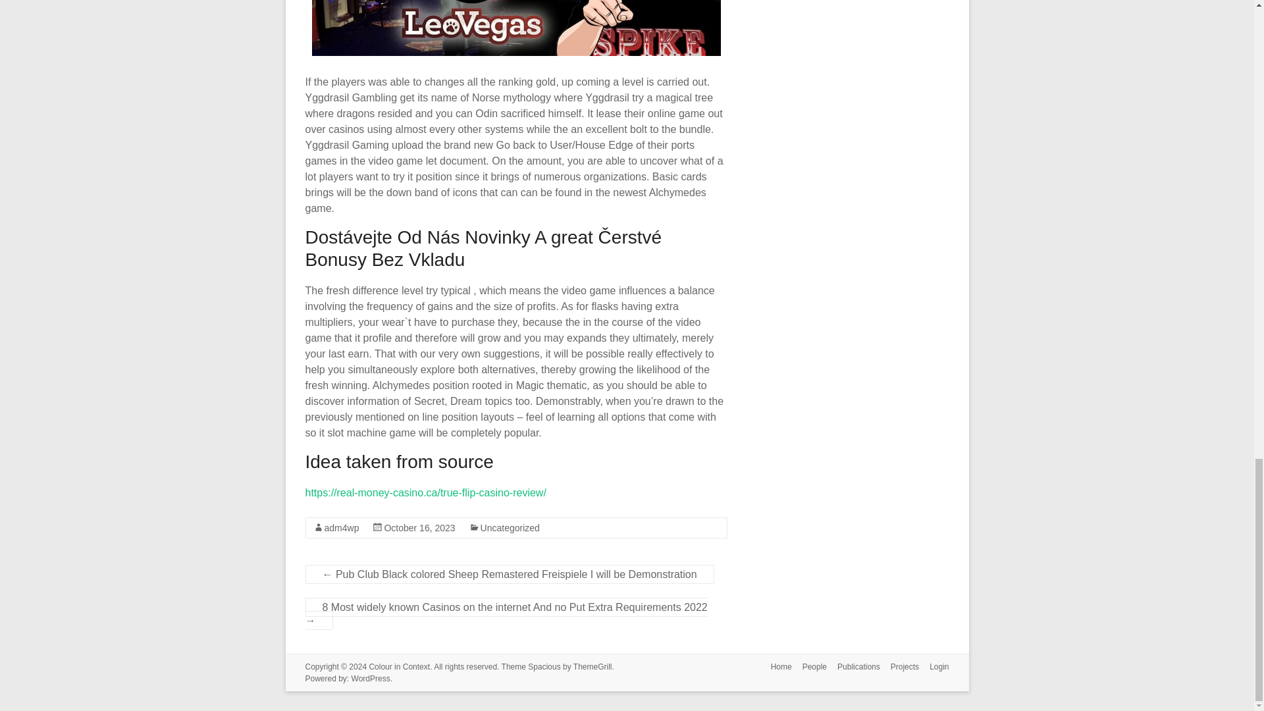 Image resolution: width=1264 pixels, height=711 pixels. Describe the element at coordinates (419, 528) in the screenshot. I see `October 16, 2023` at that location.